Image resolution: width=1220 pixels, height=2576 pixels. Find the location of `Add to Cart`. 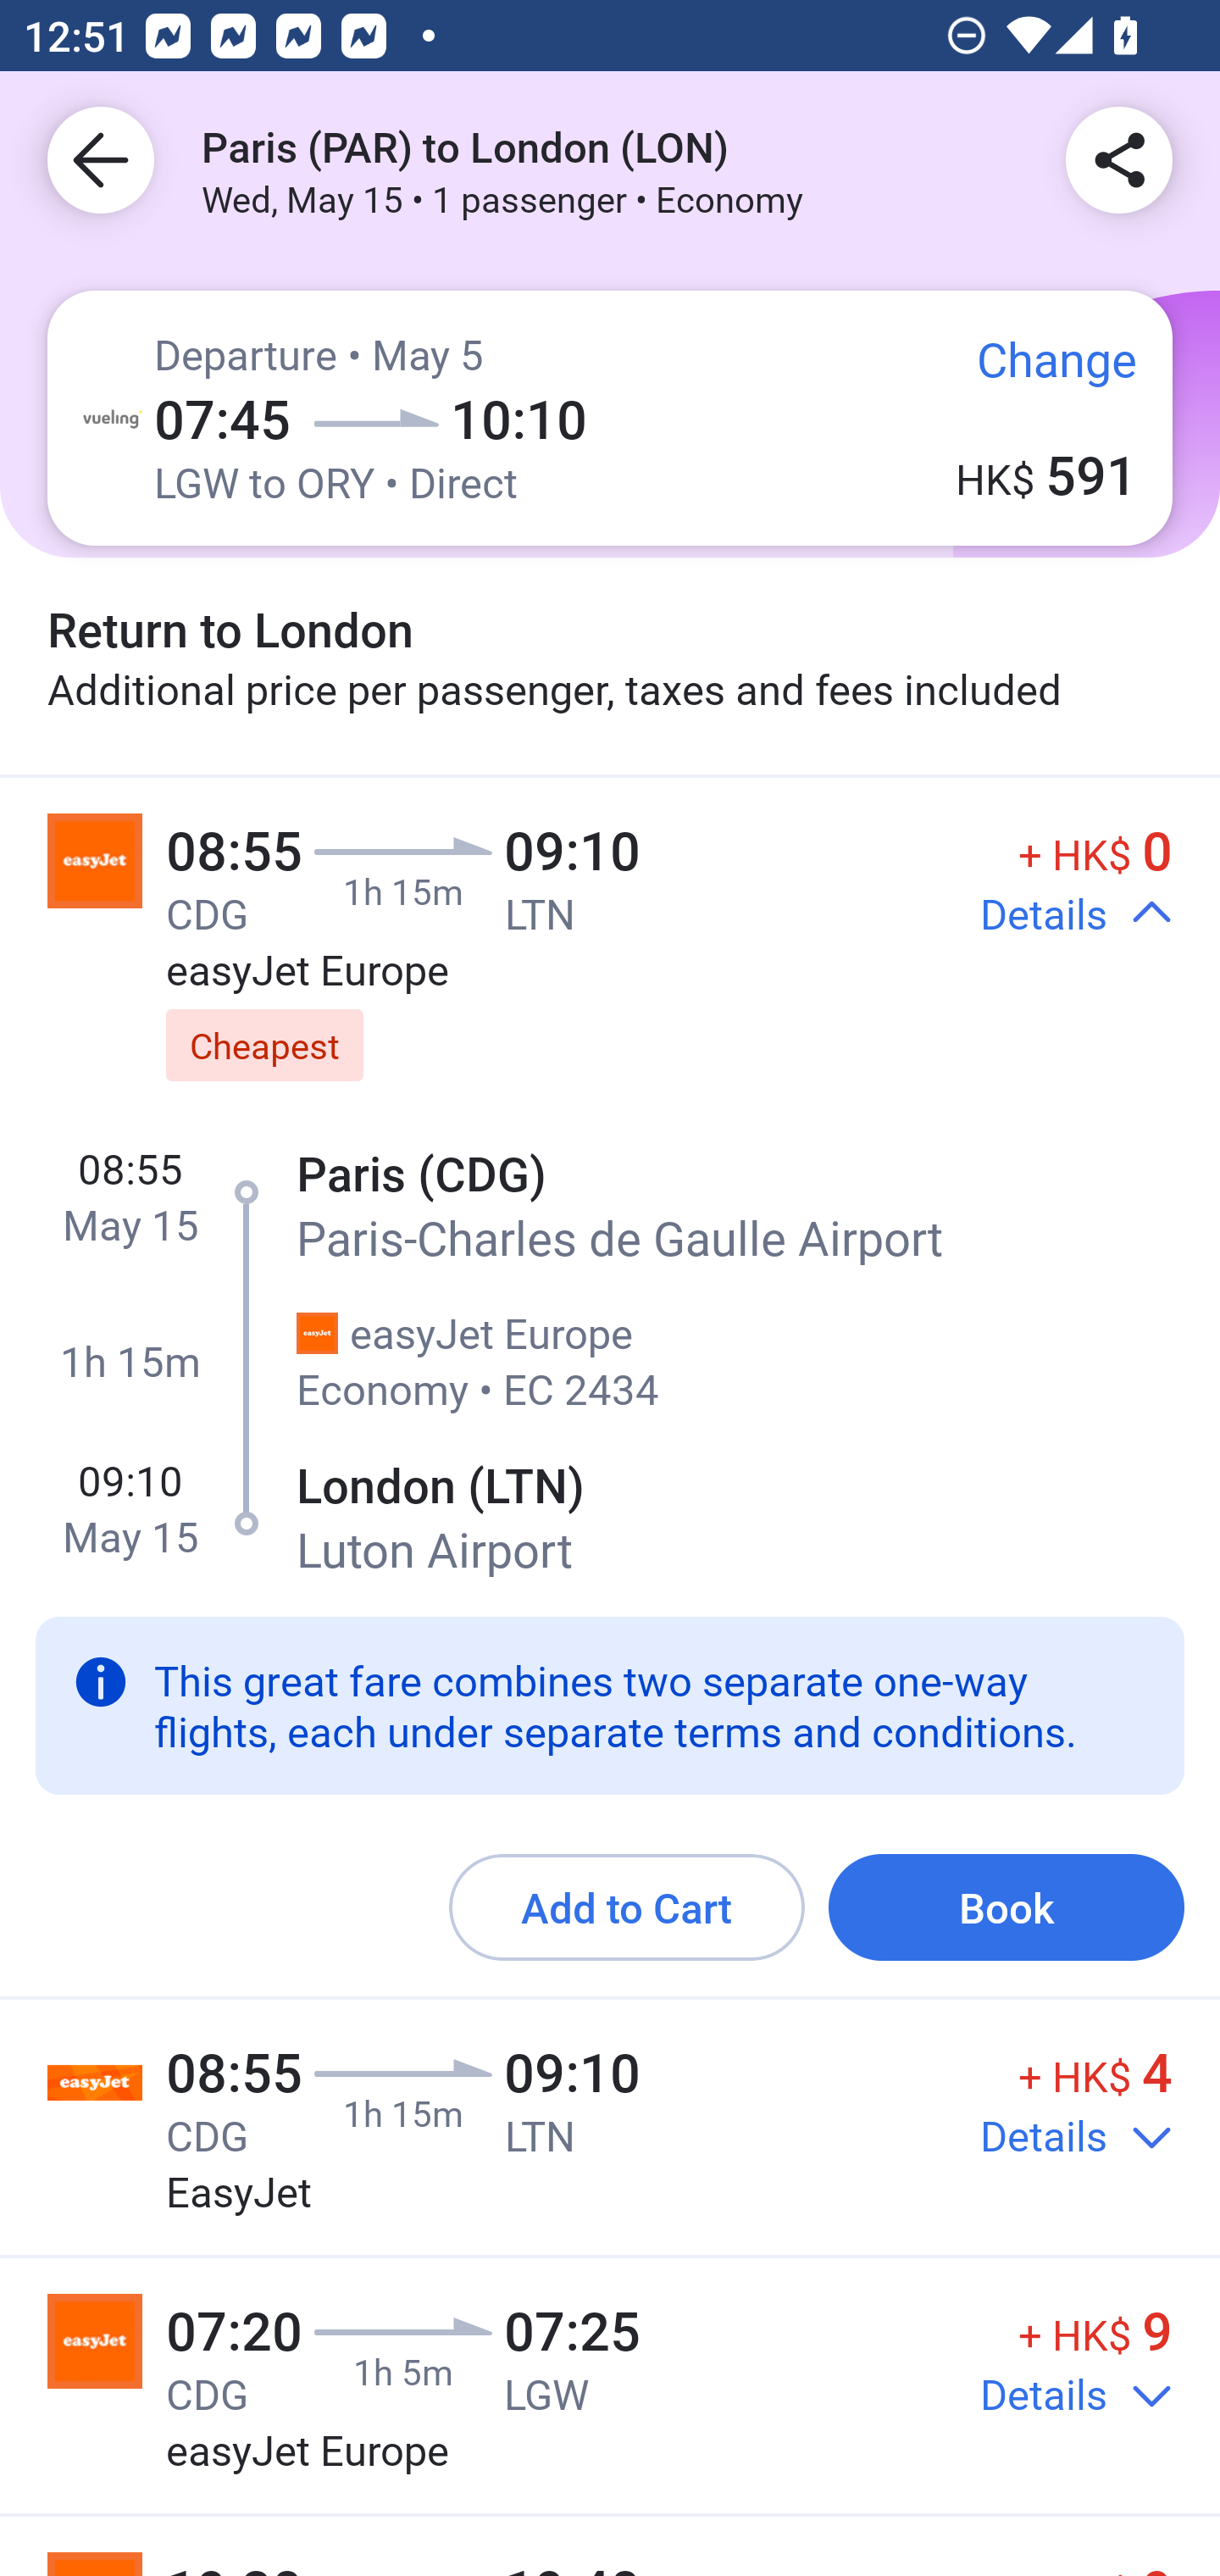

Add to Cart is located at coordinates (627, 1907).